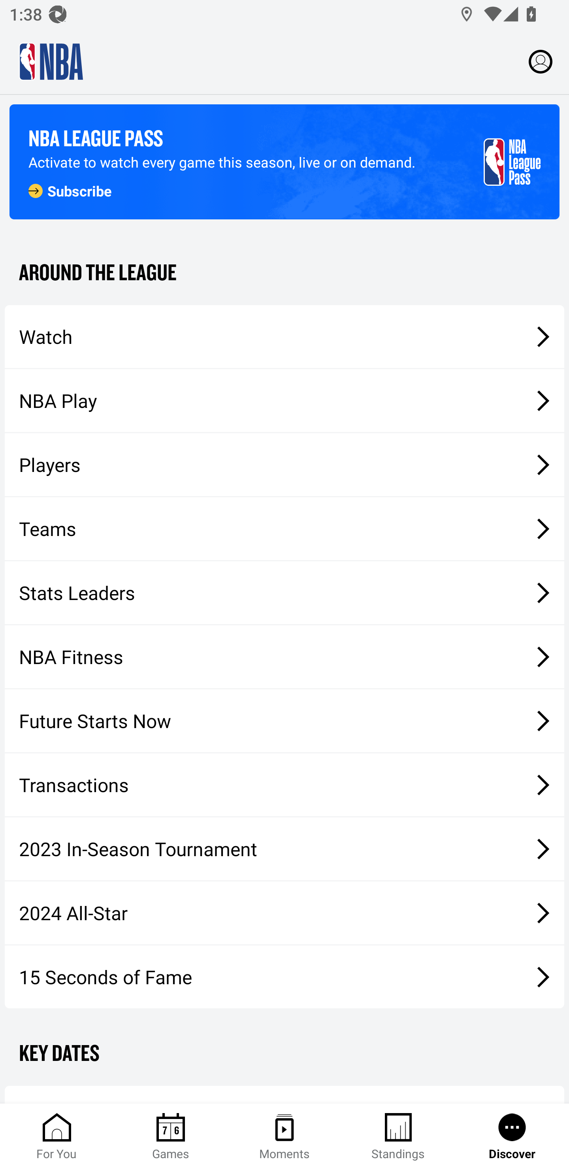 The width and height of the screenshot is (569, 1170). I want to click on Stats Leaders, so click(284, 592).